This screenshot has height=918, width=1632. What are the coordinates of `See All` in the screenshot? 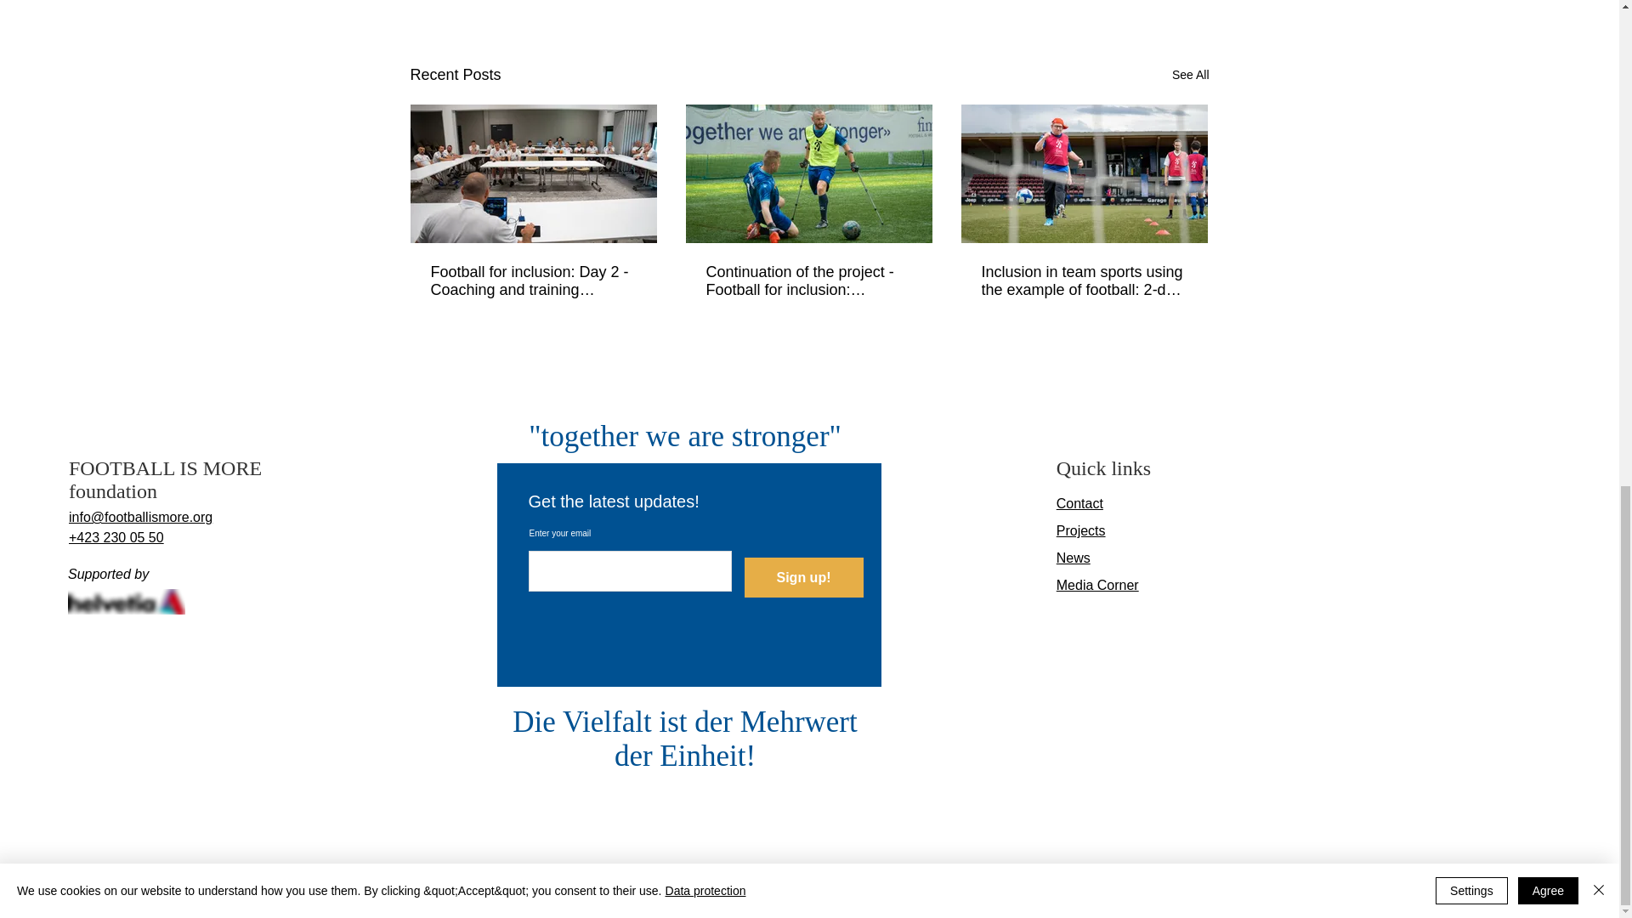 It's located at (1190, 75).